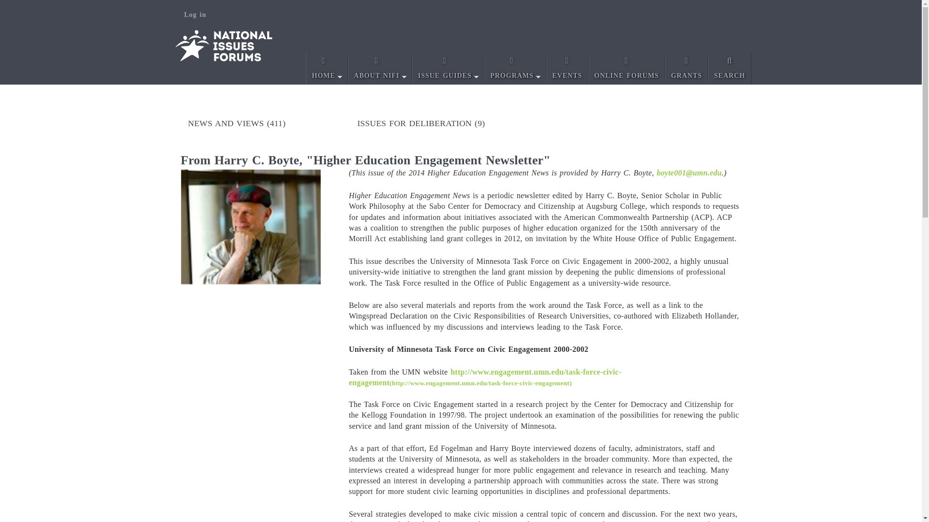 This screenshot has width=929, height=522. I want to click on GRANTS, so click(686, 69).